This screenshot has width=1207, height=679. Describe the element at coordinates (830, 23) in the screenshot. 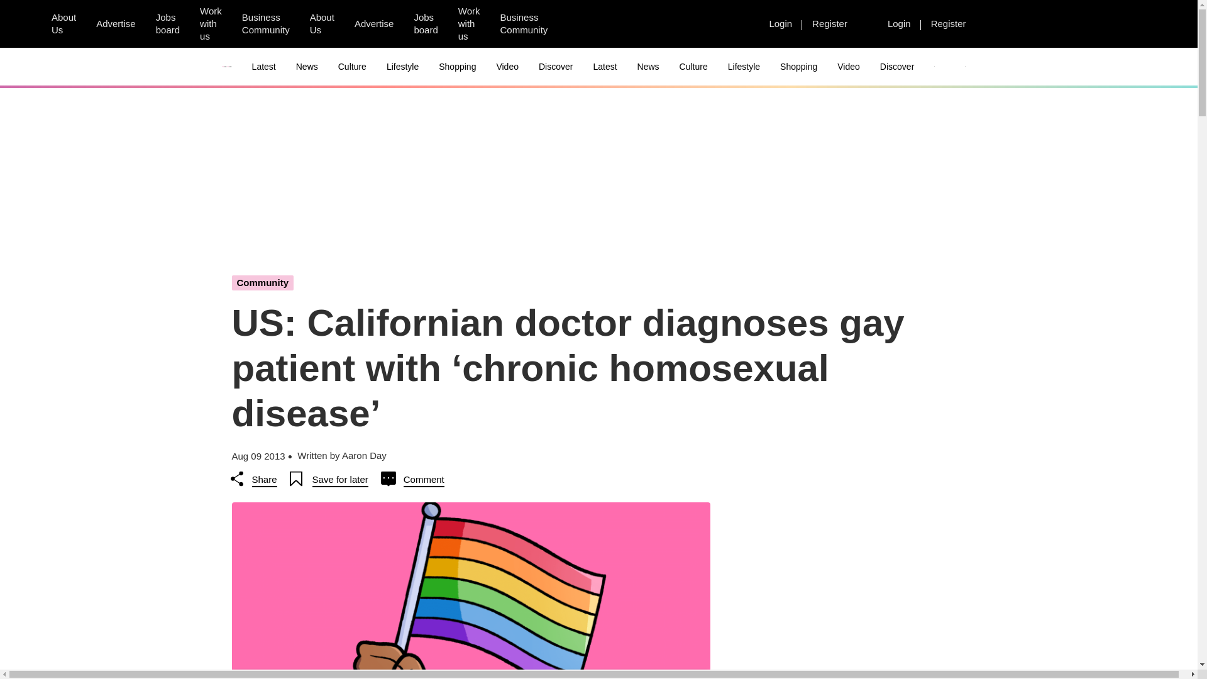

I see `Register` at that location.